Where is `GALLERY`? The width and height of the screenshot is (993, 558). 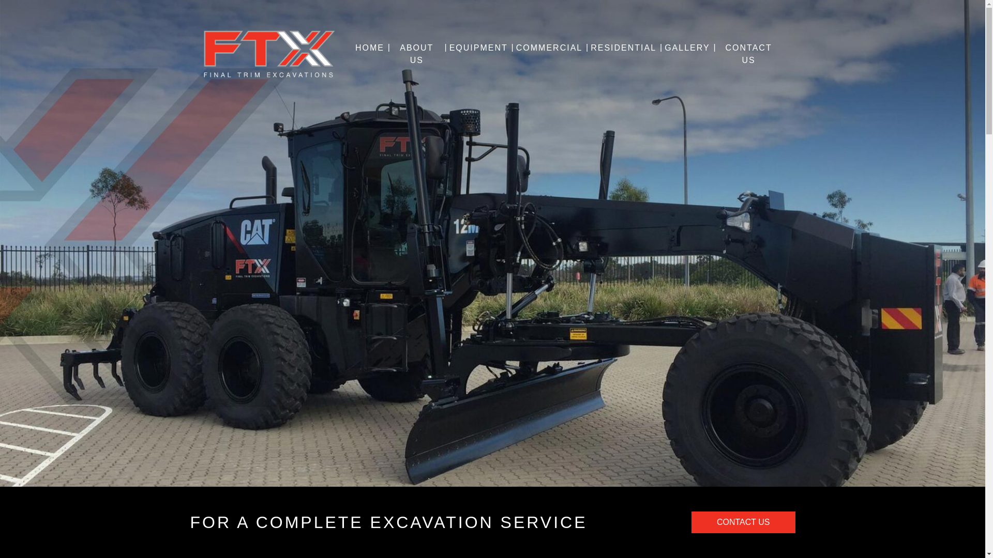
GALLERY is located at coordinates (687, 48).